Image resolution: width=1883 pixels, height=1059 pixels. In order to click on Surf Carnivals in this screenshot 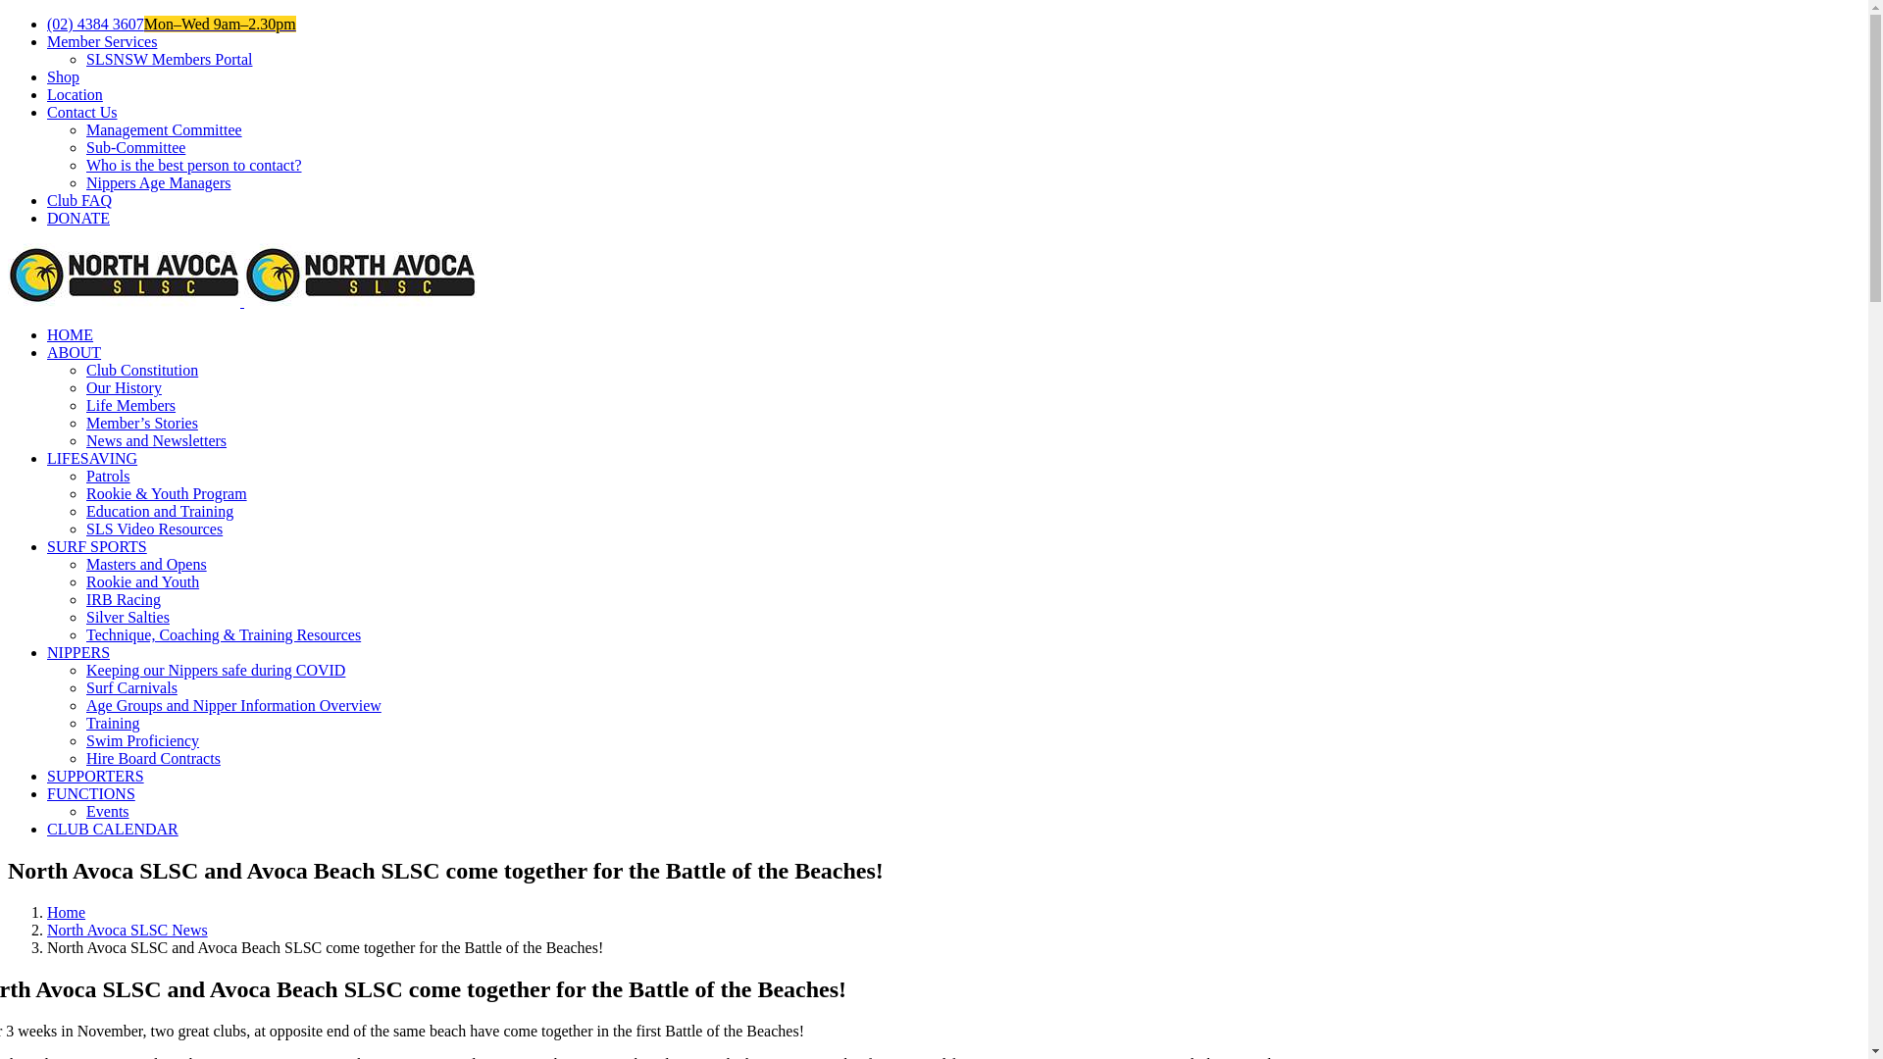, I will do `click(131, 688)`.